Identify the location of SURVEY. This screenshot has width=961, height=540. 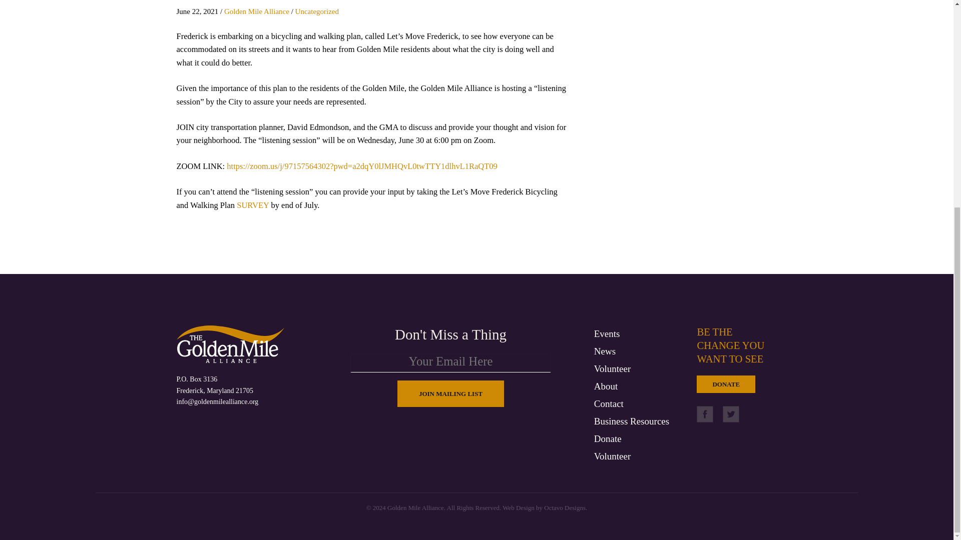
(252, 205).